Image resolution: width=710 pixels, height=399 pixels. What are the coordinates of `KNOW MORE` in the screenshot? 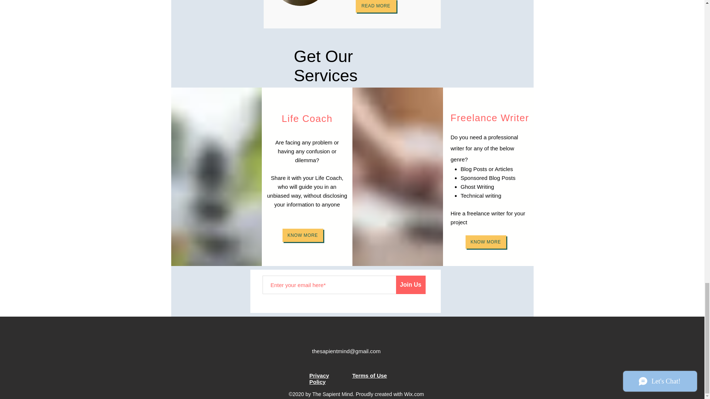 It's located at (485, 242).